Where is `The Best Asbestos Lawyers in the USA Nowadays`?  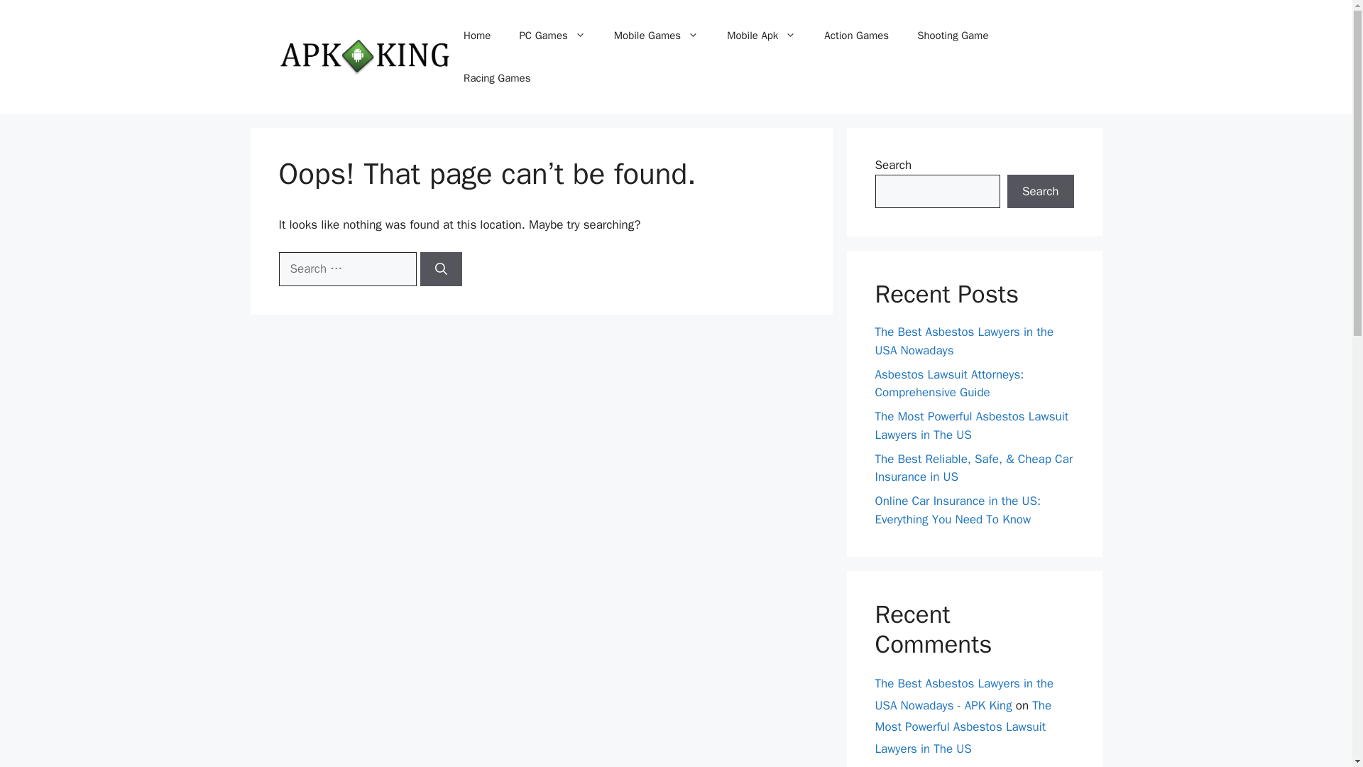 The Best Asbestos Lawyers in the USA Nowadays is located at coordinates (964, 341).